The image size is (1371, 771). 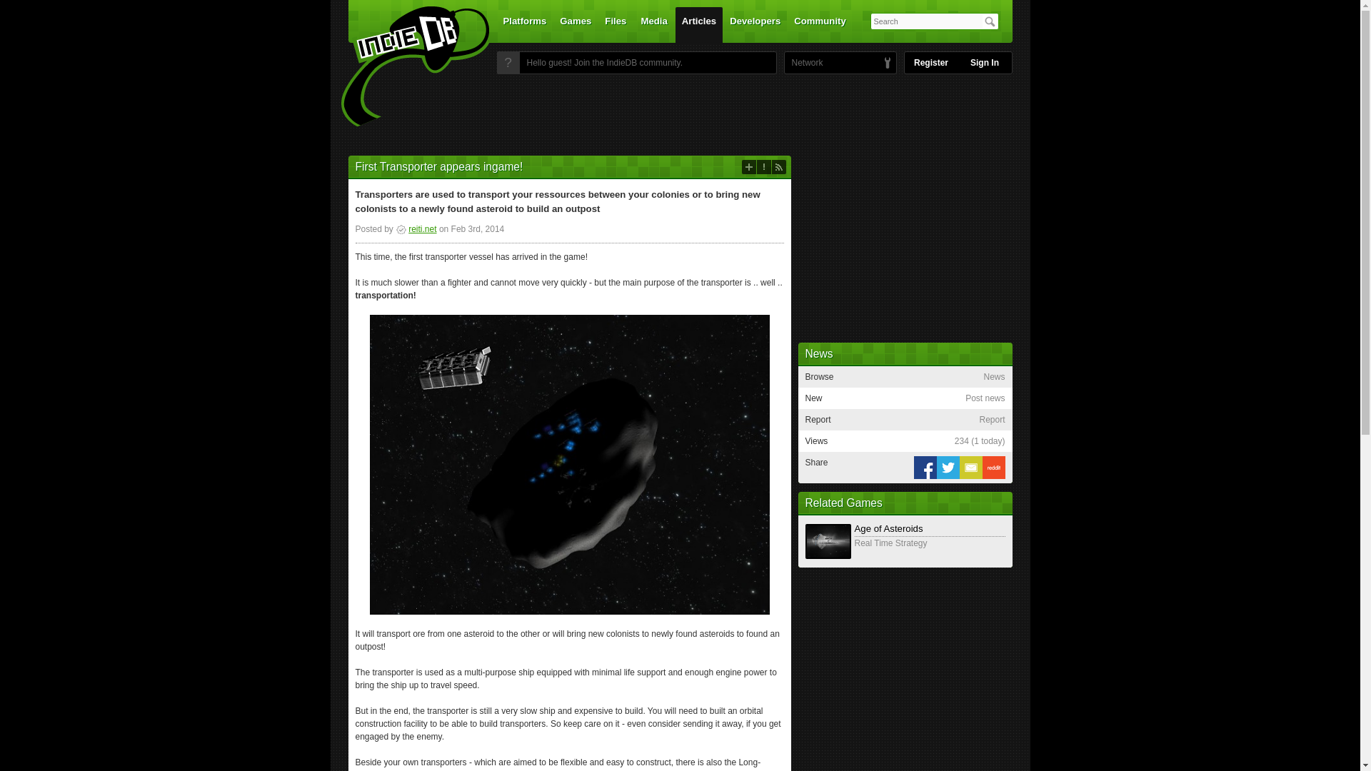 What do you see at coordinates (570, 463) in the screenshot?
I see `First Transporter orbiting Asteroid Colony - Indie DB` at bounding box center [570, 463].